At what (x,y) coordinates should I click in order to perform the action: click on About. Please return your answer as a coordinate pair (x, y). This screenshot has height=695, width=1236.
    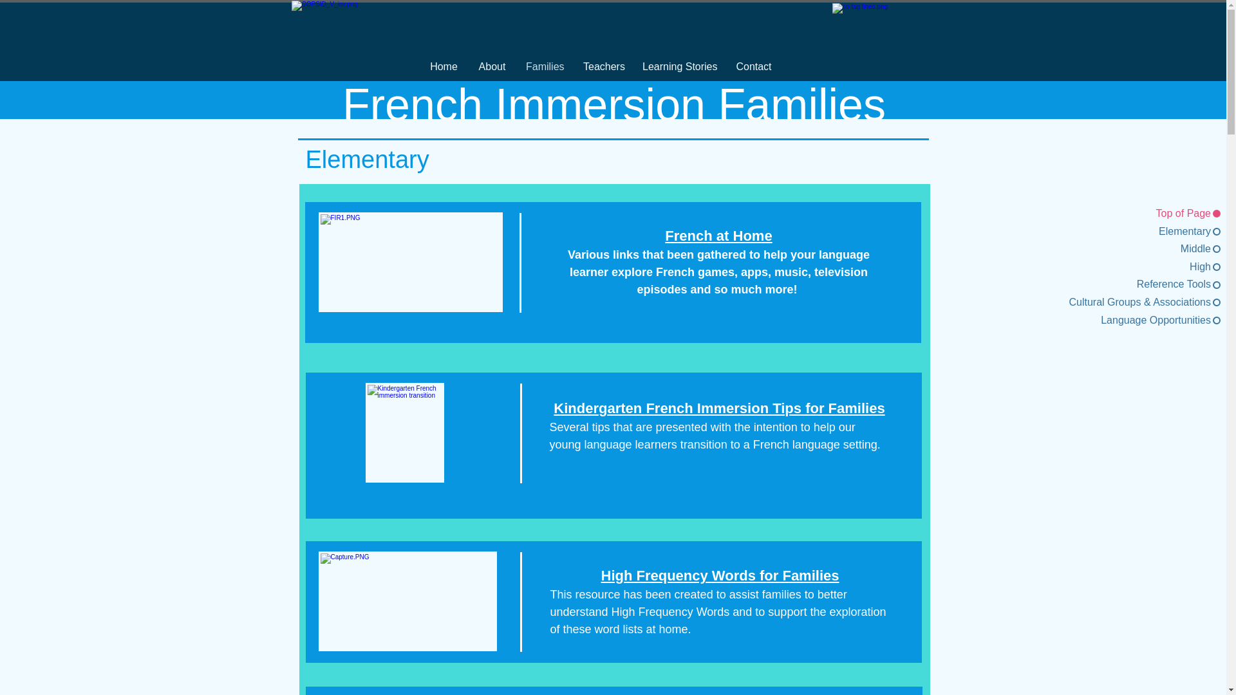
    Looking at the image, I should click on (492, 67).